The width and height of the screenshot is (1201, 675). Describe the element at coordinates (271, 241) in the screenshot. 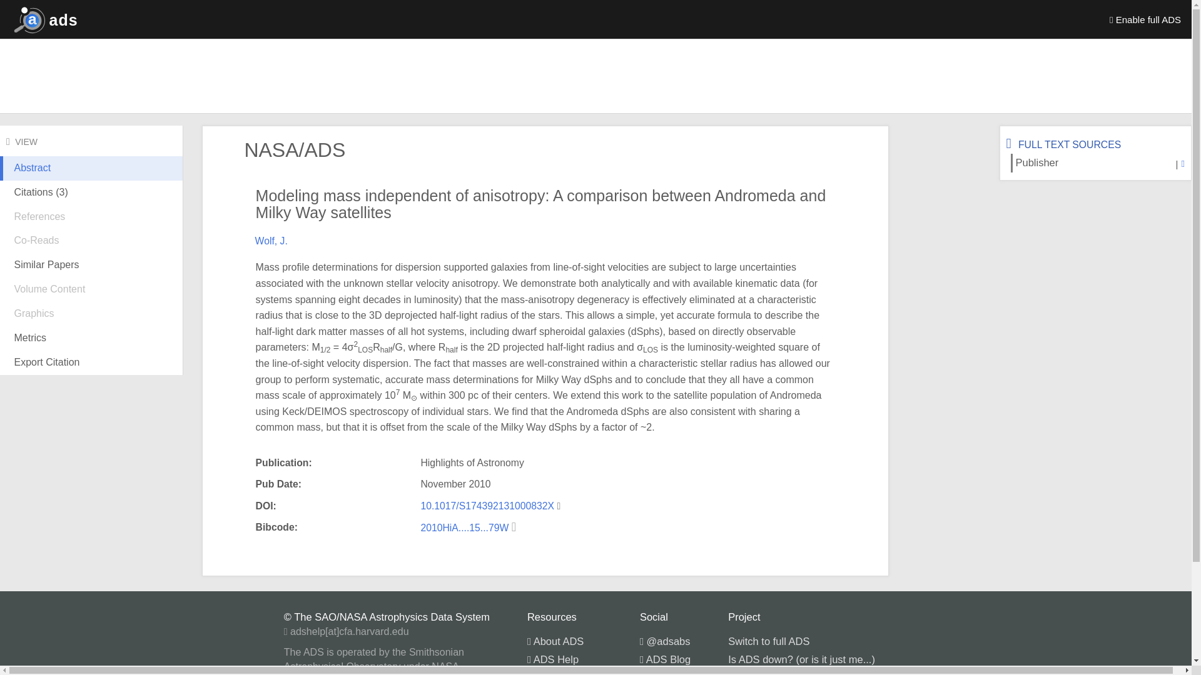

I see `Wolf, J.` at that location.